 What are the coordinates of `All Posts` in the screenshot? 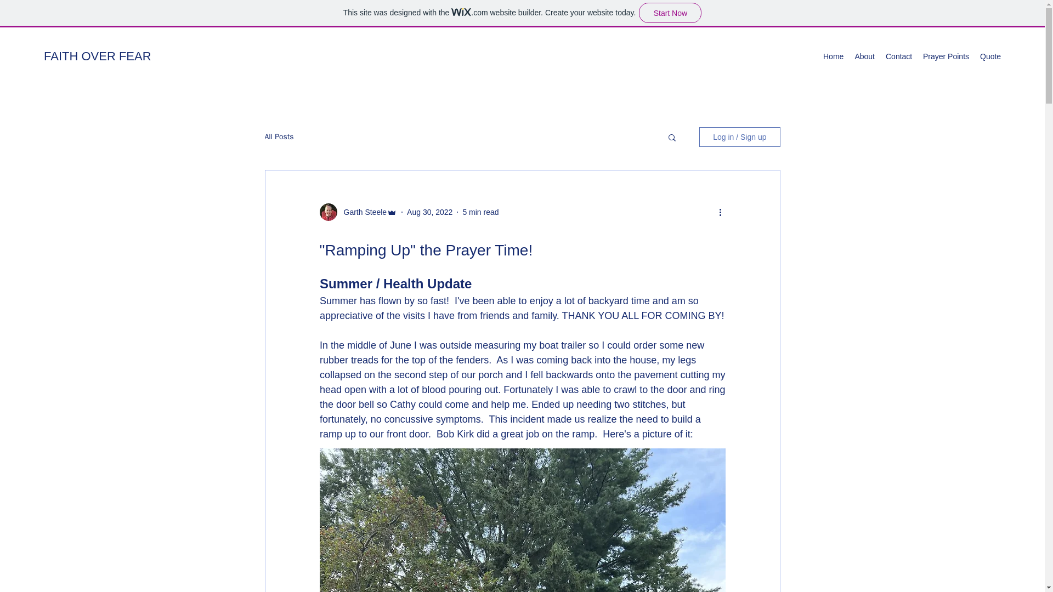 It's located at (279, 137).